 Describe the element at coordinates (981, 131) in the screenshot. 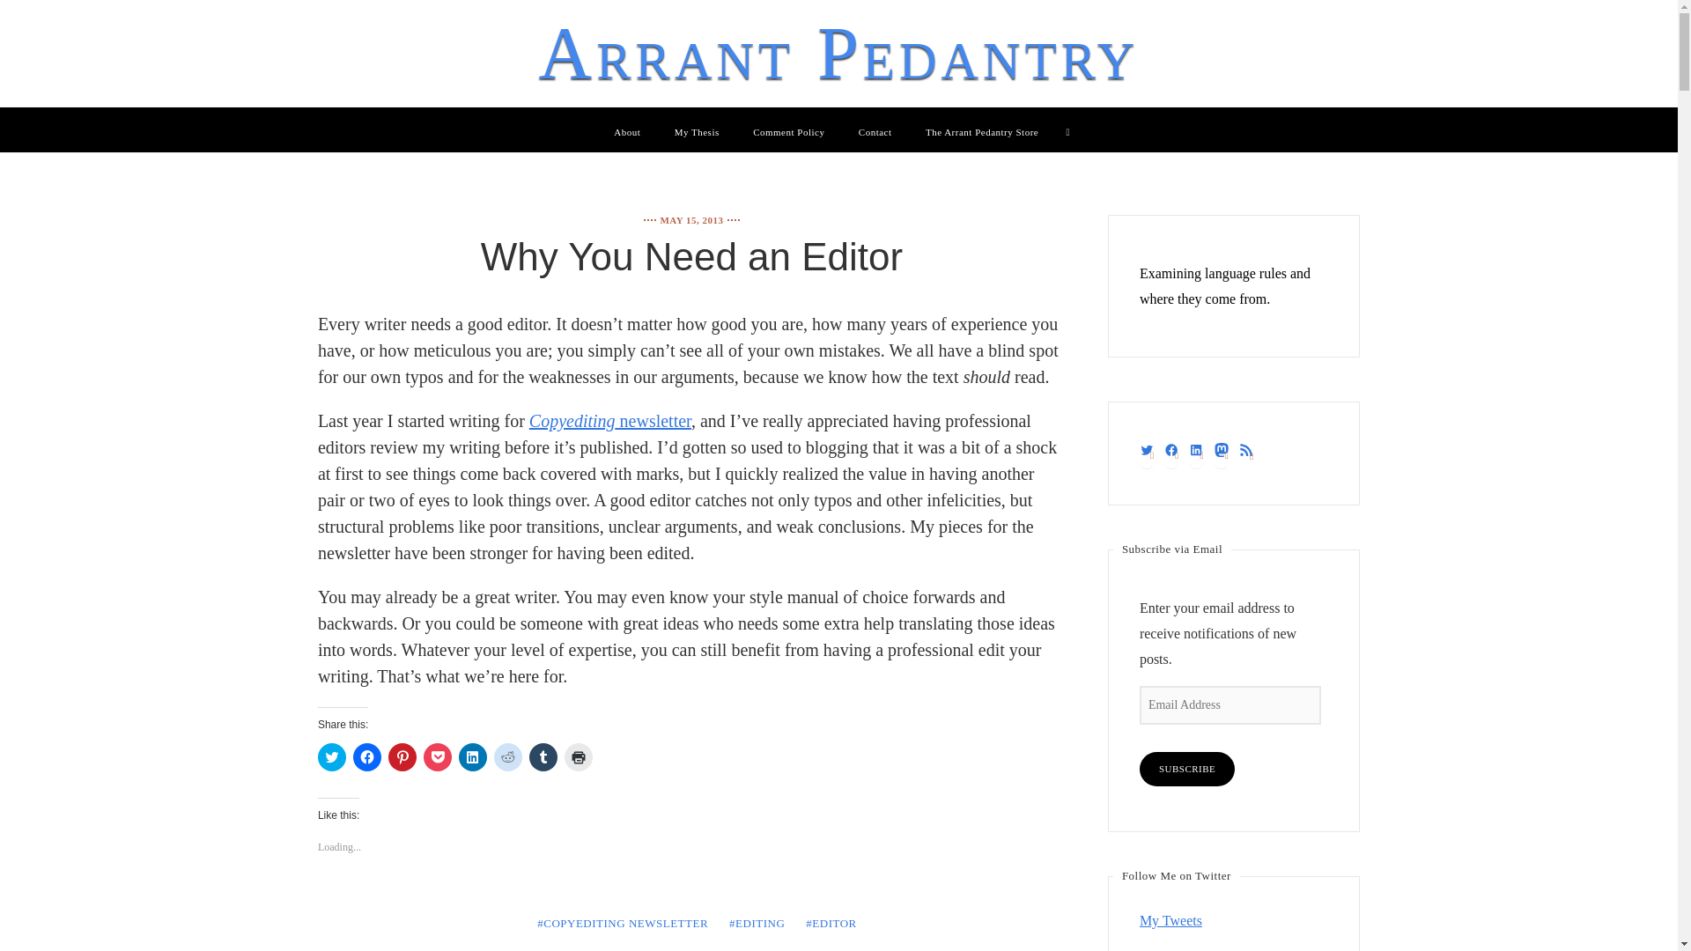

I see `The Arrant Pedantry Store` at that location.